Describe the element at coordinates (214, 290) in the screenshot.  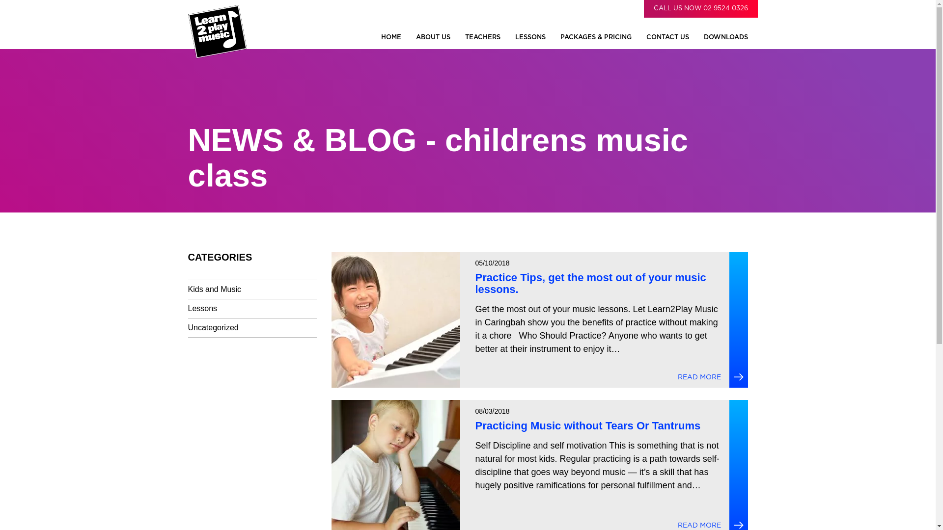
I see `Kids and Music` at that location.